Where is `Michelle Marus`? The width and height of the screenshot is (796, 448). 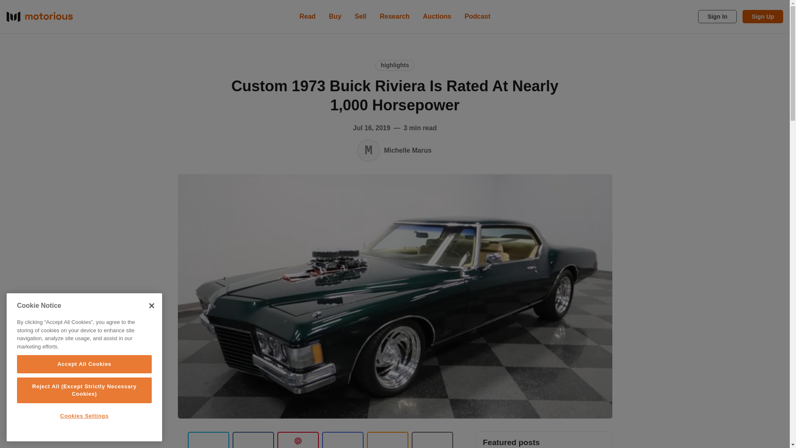
Michelle Marus is located at coordinates (407, 150).